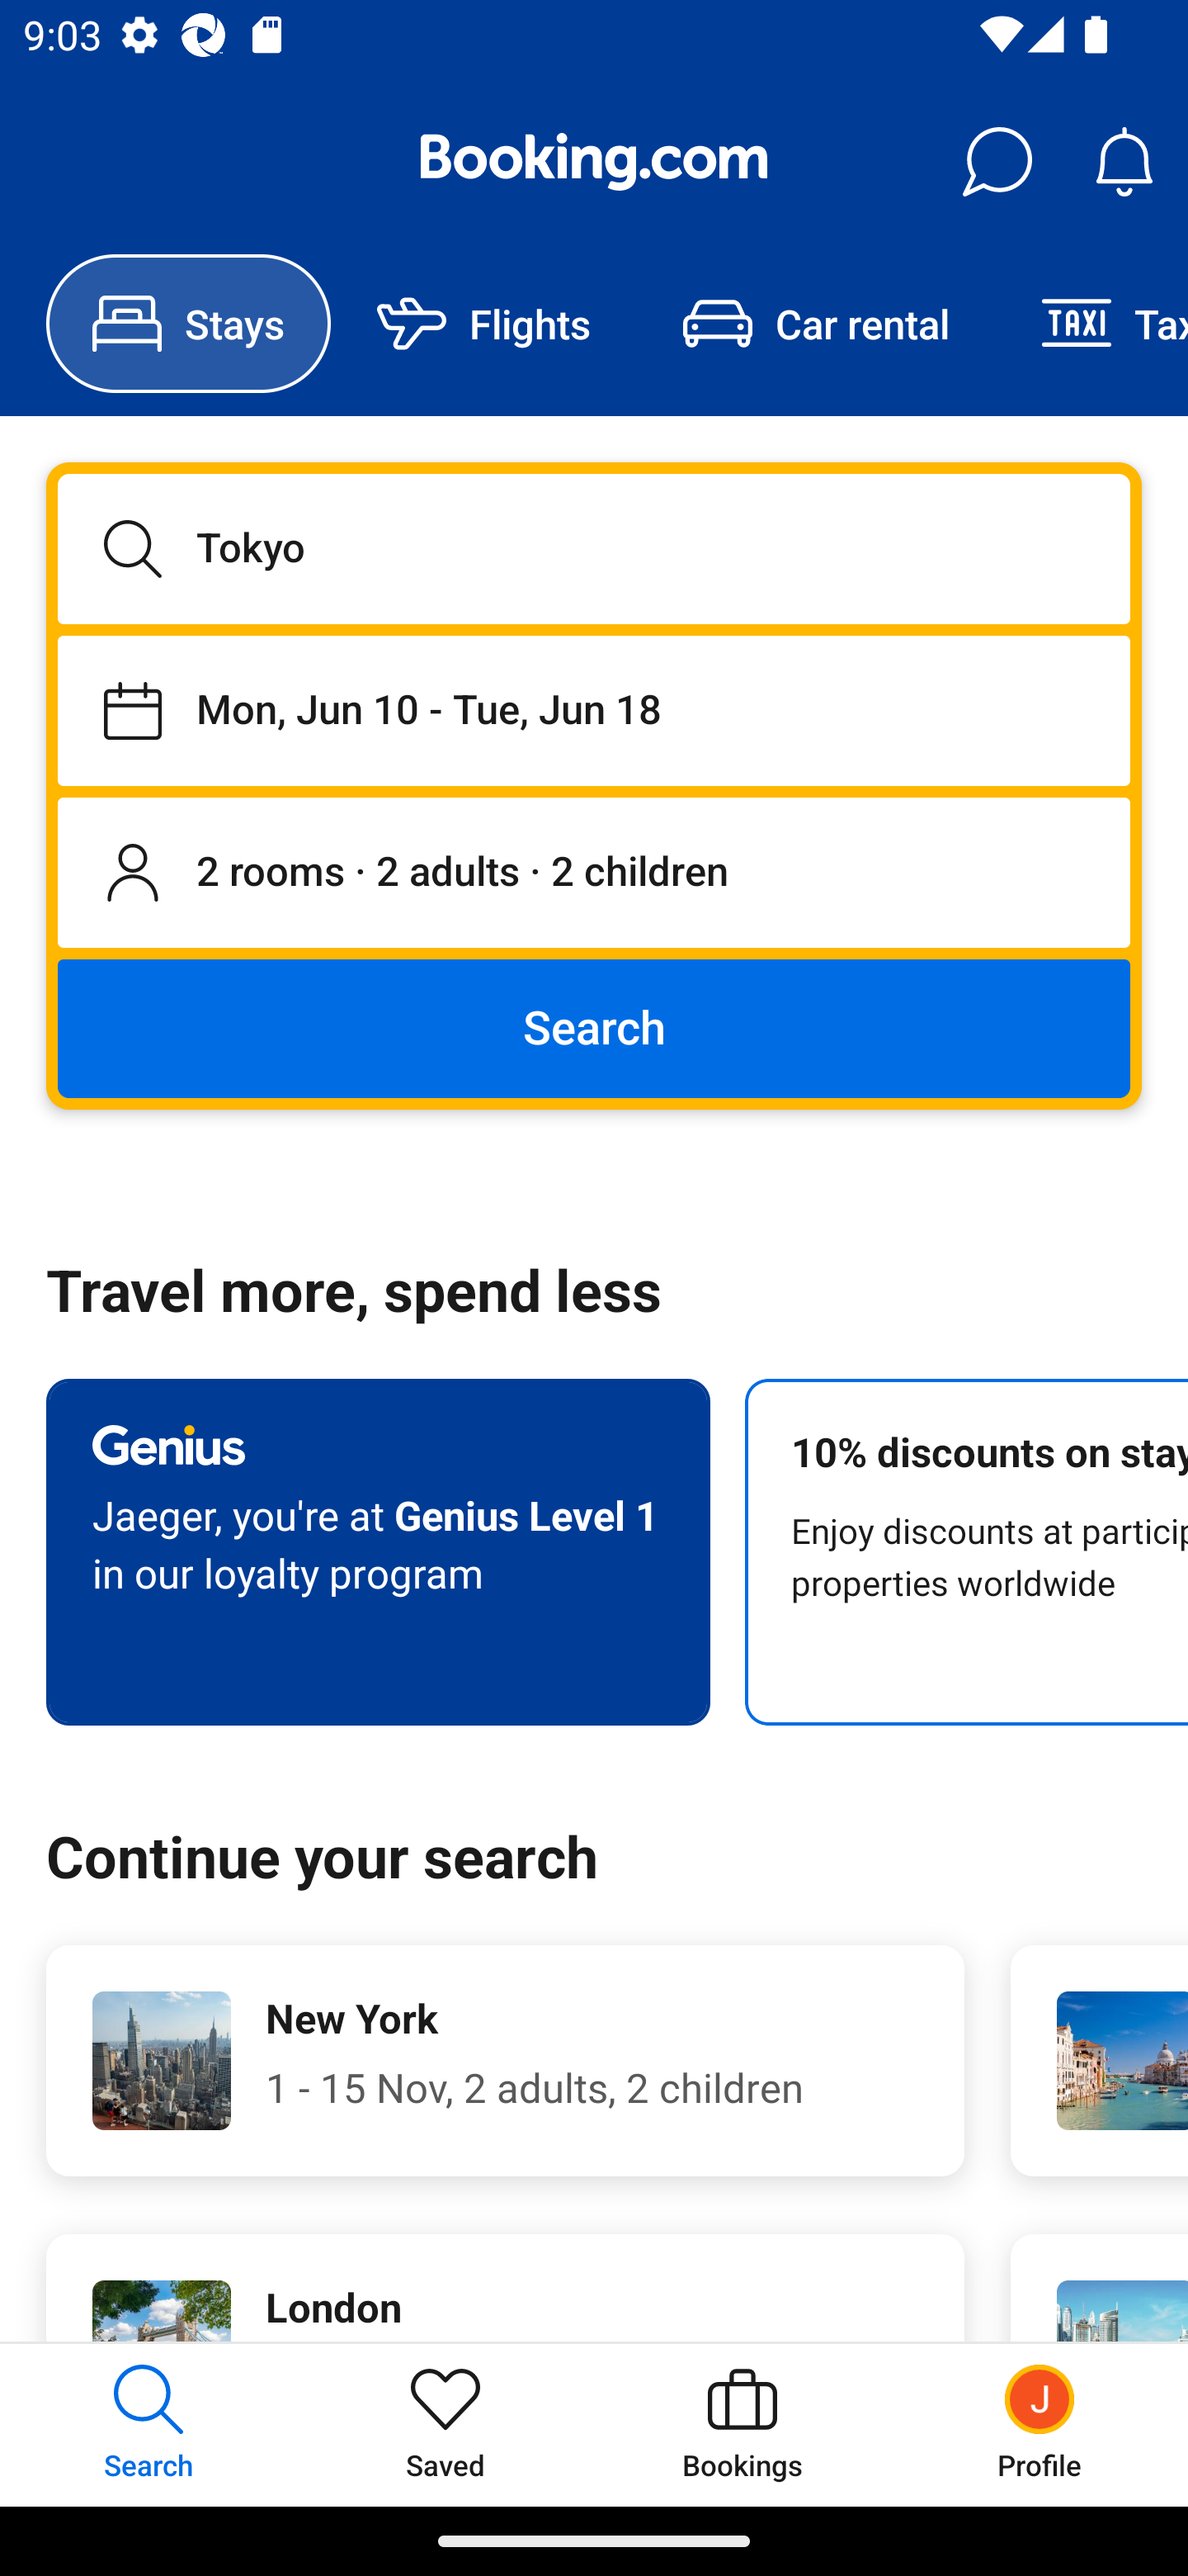 This screenshot has width=1188, height=2576. What do you see at coordinates (594, 710) in the screenshot?
I see `Staying from Mon, Jun 10 until Tue, Jun 18` at bounding box center [594, 710].